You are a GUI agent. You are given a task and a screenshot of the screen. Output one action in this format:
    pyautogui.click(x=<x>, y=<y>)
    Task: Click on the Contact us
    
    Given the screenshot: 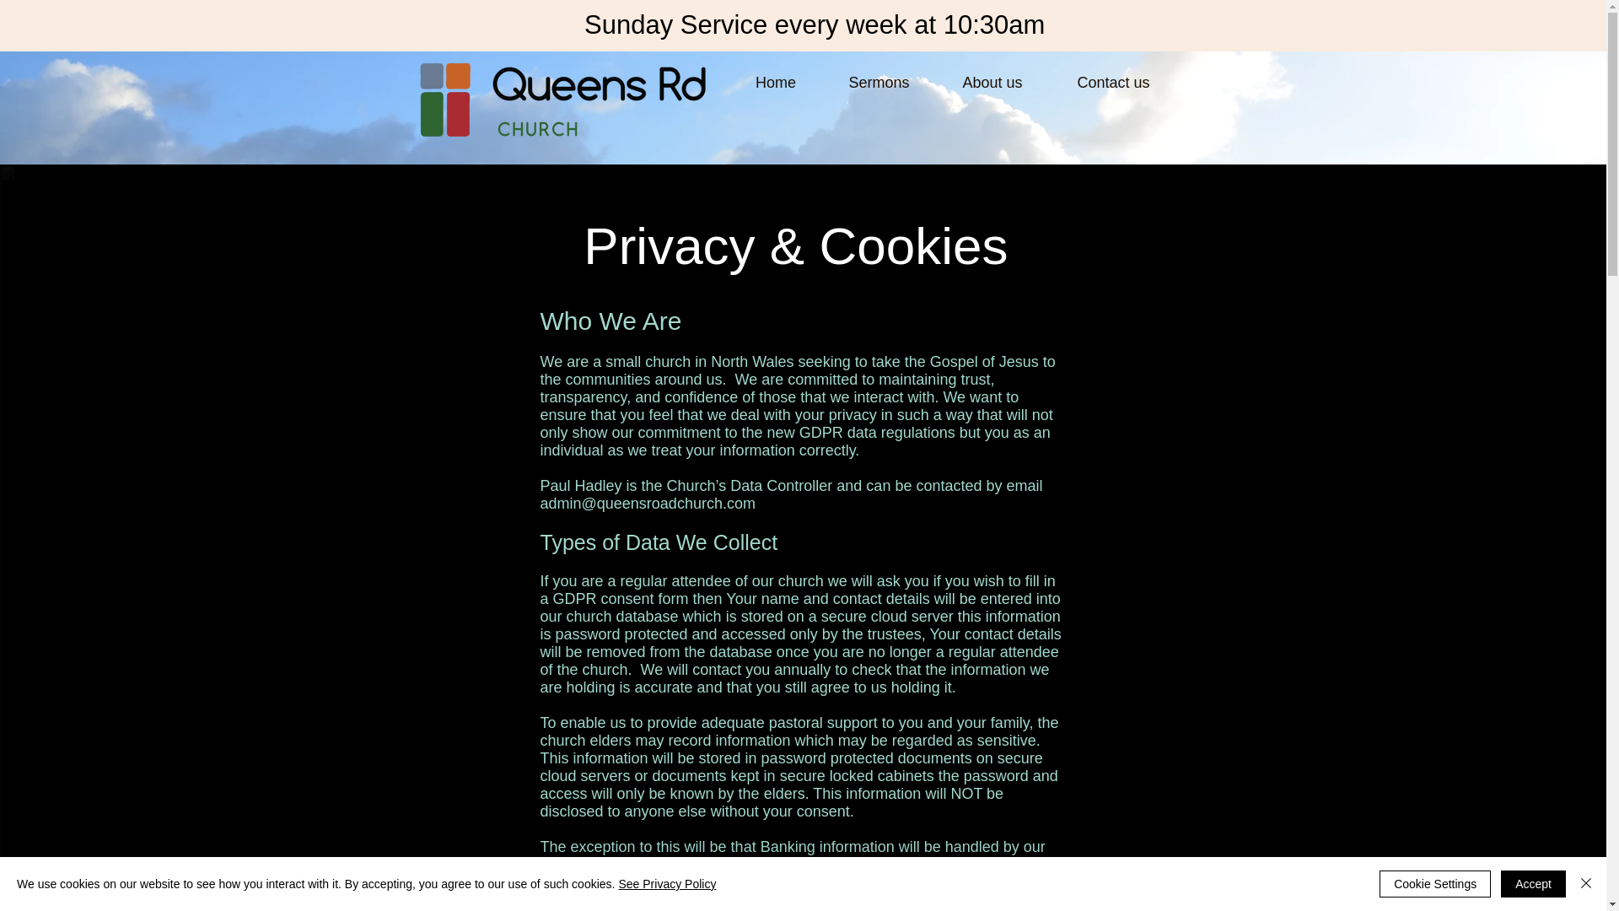 What is the action you would take?
    pyautogui.click(x=1113, y=83)
    